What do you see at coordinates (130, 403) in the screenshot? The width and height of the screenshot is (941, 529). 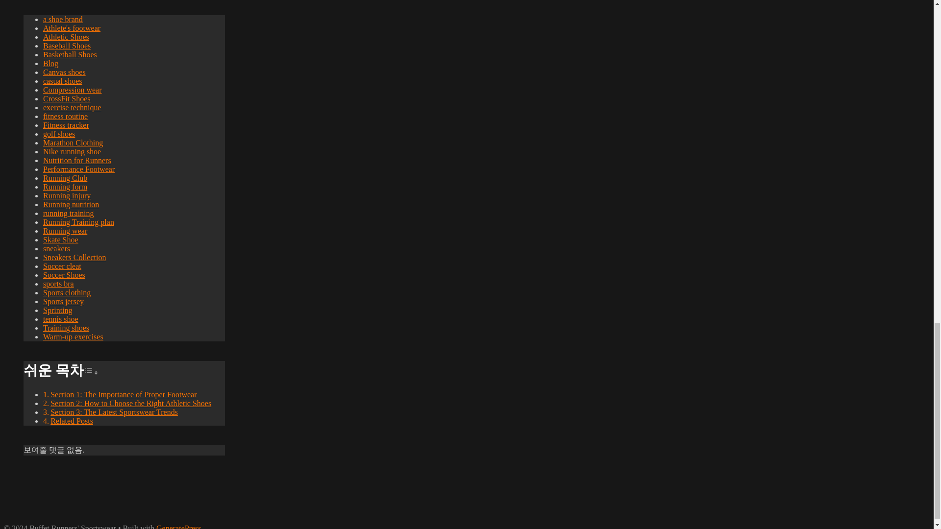 I see `Section 2: How to Choose the Right Athletic Shoes` at bounding box center [130, 403].